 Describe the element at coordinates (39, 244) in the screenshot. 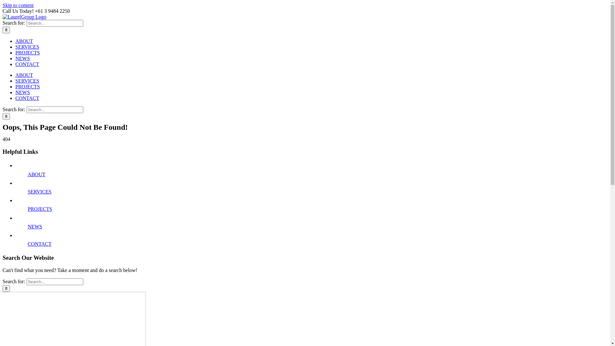

I see `CONTACT` at that location.